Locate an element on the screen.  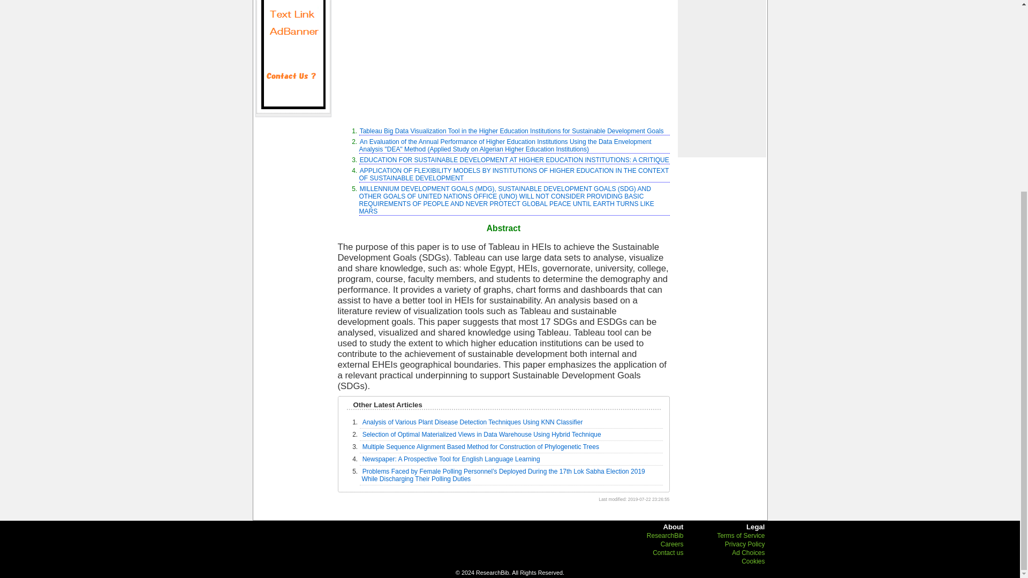
Terms of Service is located at coordinates (740, 535).